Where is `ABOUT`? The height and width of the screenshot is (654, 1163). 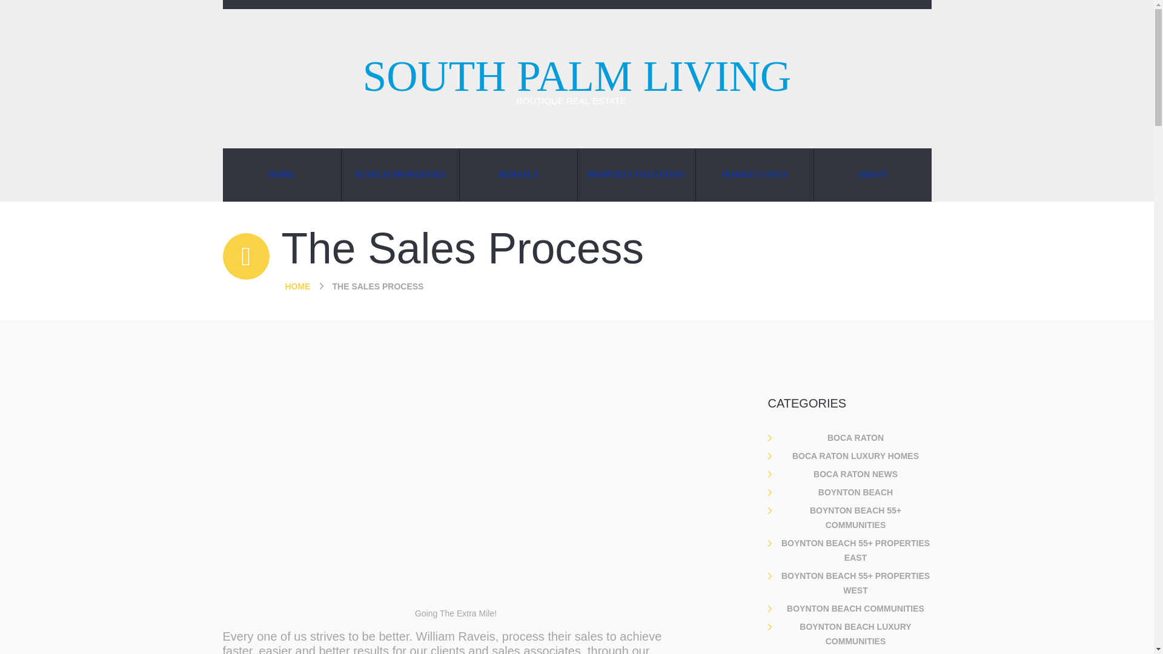
ABOUT is located at coordinates (872, 174).